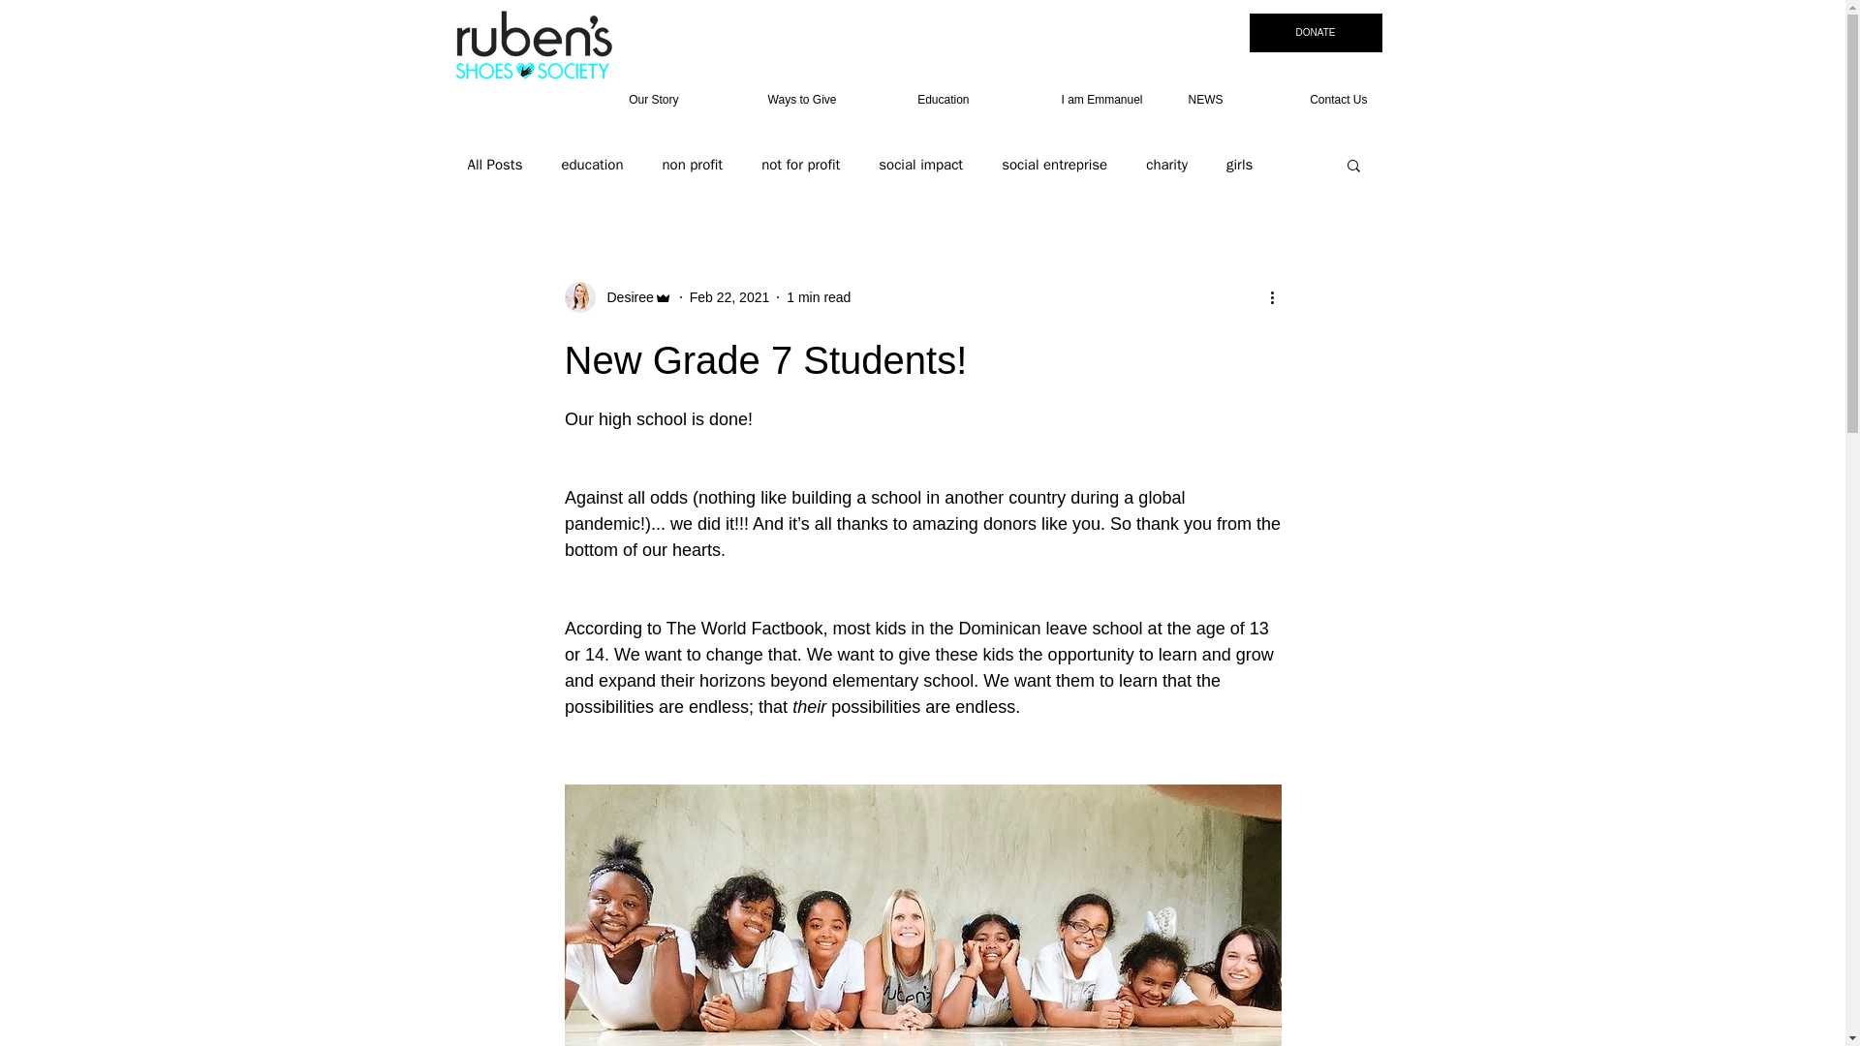 The height and width of the screenshot is (1046, 1860). I want to click on social impact, so click(920, 164).